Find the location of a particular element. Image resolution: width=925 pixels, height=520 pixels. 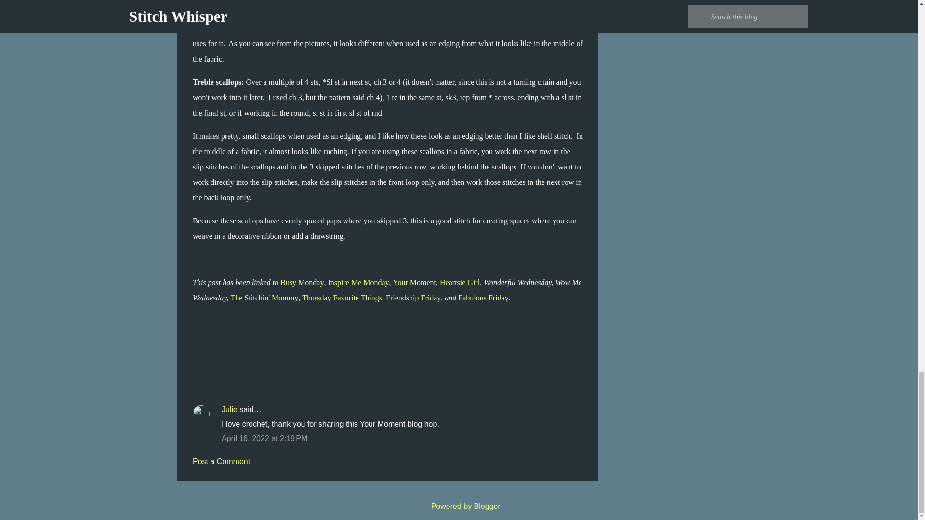

Busy Monday is located at coordinates (302, 282).